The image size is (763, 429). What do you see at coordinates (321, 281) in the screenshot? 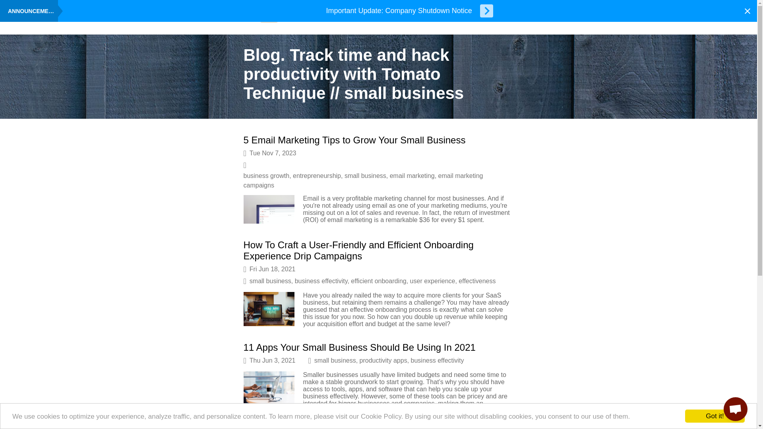
I see `business effectivity` at bounding box center [321, 281].